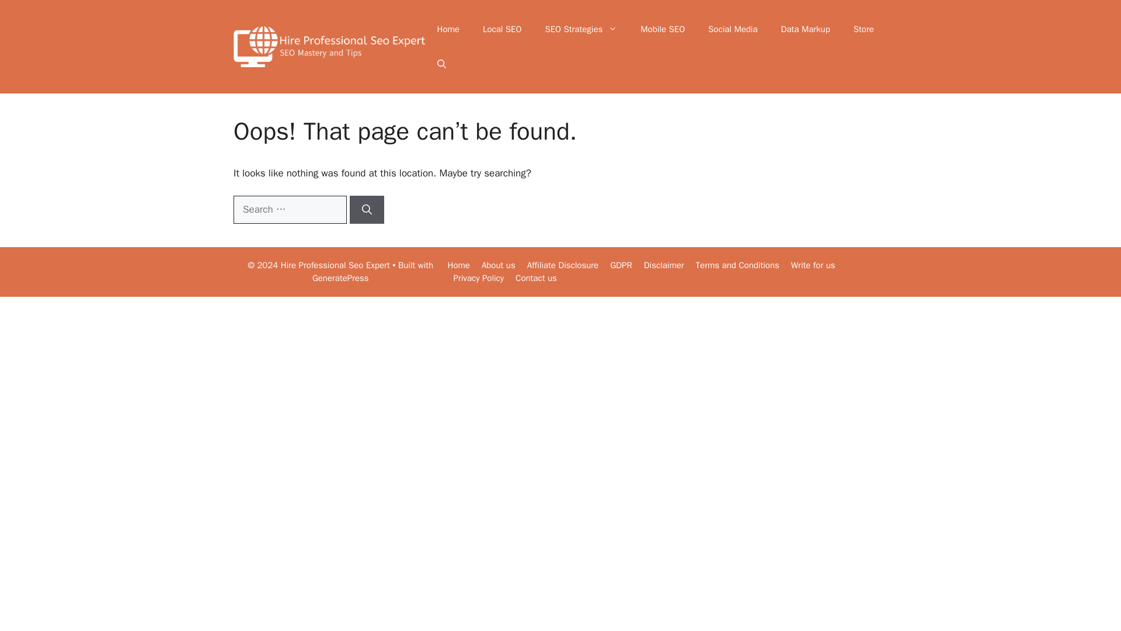 This screenshot has height=631, width=1121. I want to click on About us, so click(499, 265).